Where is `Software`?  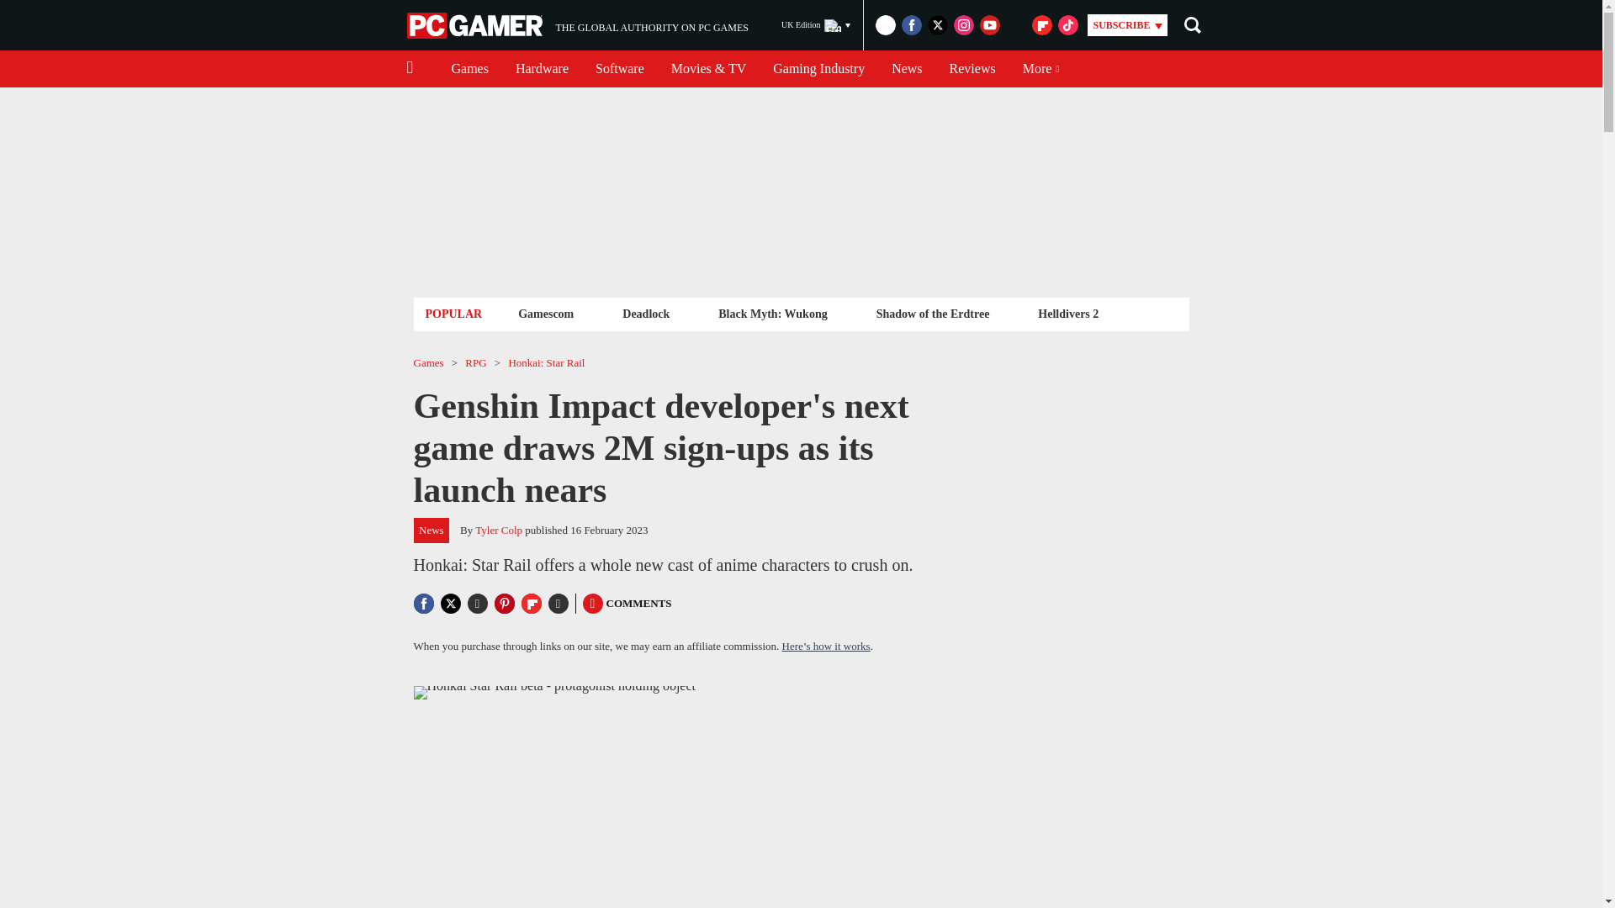
Software is located at coordinates (619, 69).